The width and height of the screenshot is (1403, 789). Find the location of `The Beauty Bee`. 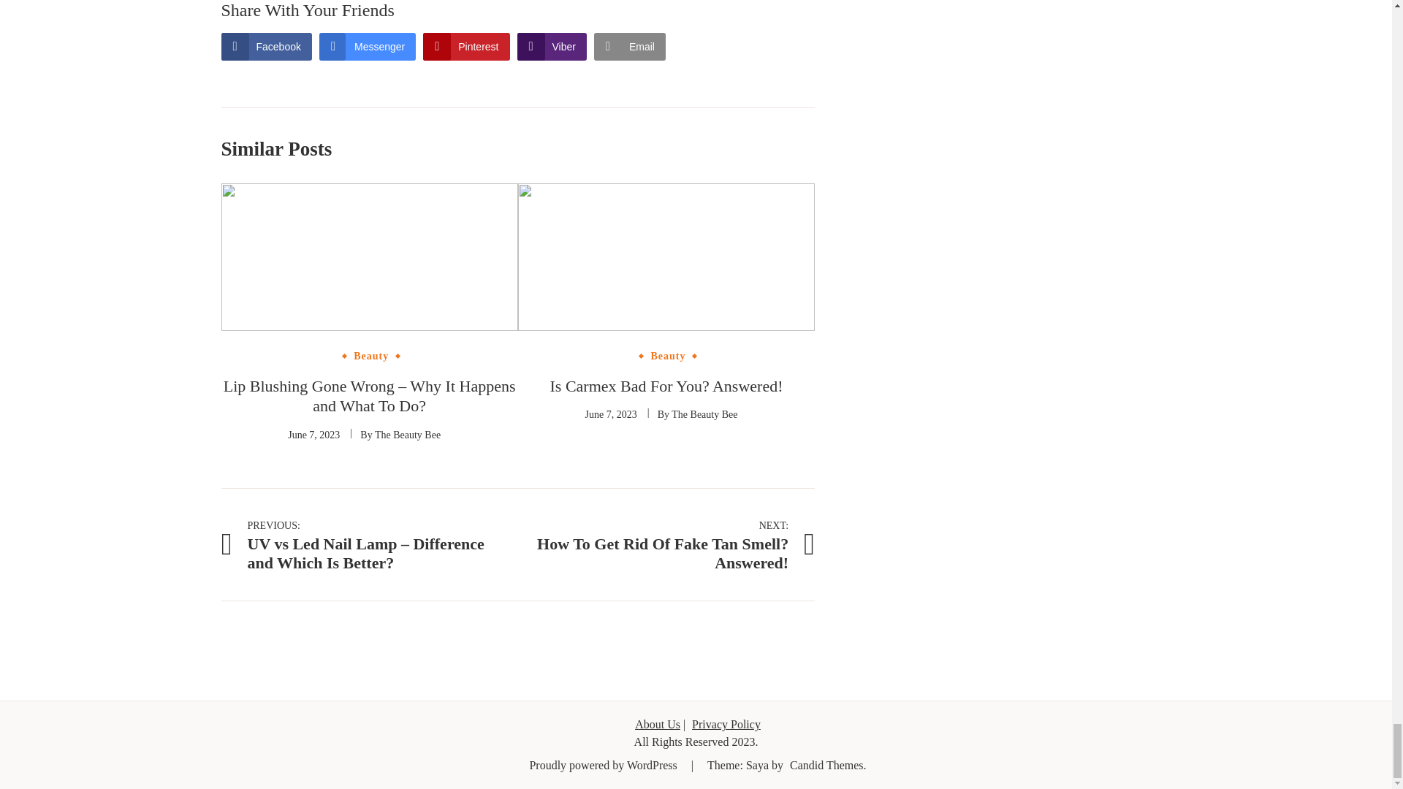

The Beauty Bee is located at coordinates (371, 356).